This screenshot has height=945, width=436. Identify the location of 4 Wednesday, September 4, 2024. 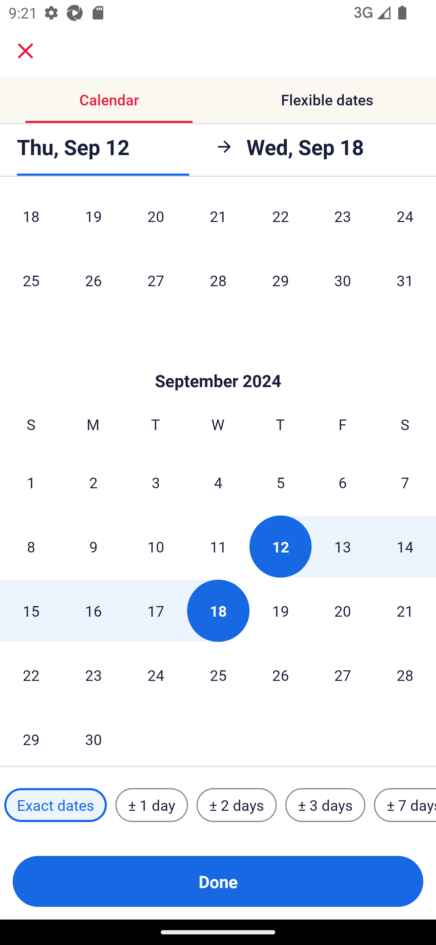
(218, 482).